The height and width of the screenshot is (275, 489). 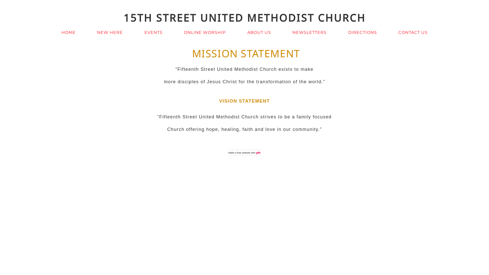 I want to click on CONTACT US, so click(x=413, y=33).